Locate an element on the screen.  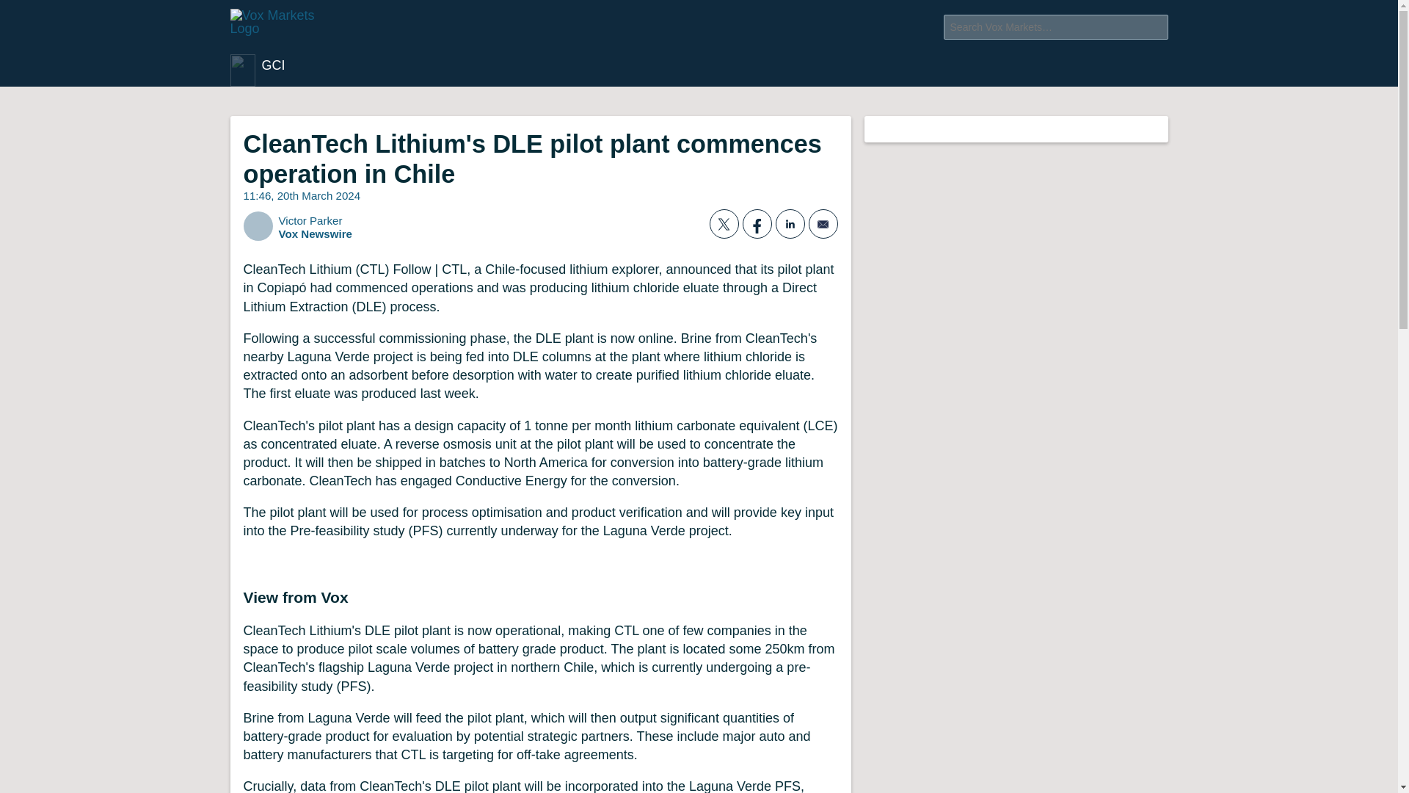
Email is located at coordinates (823, 224).